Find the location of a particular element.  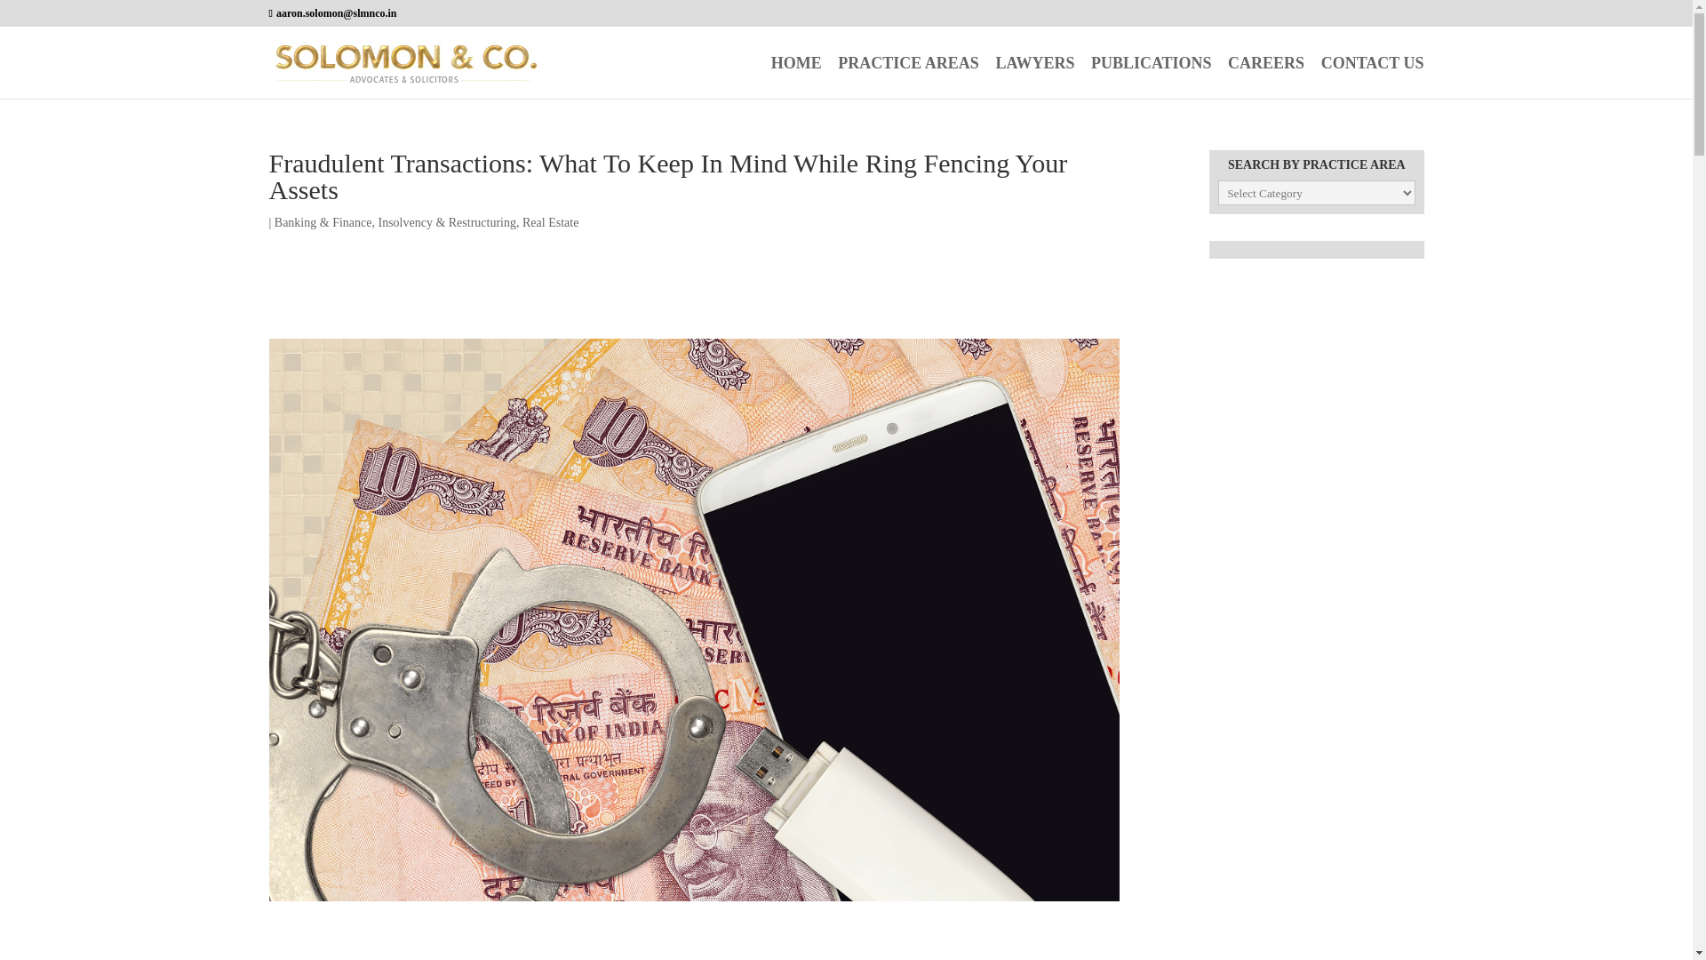

HOME is located at coordinates (796, 77).